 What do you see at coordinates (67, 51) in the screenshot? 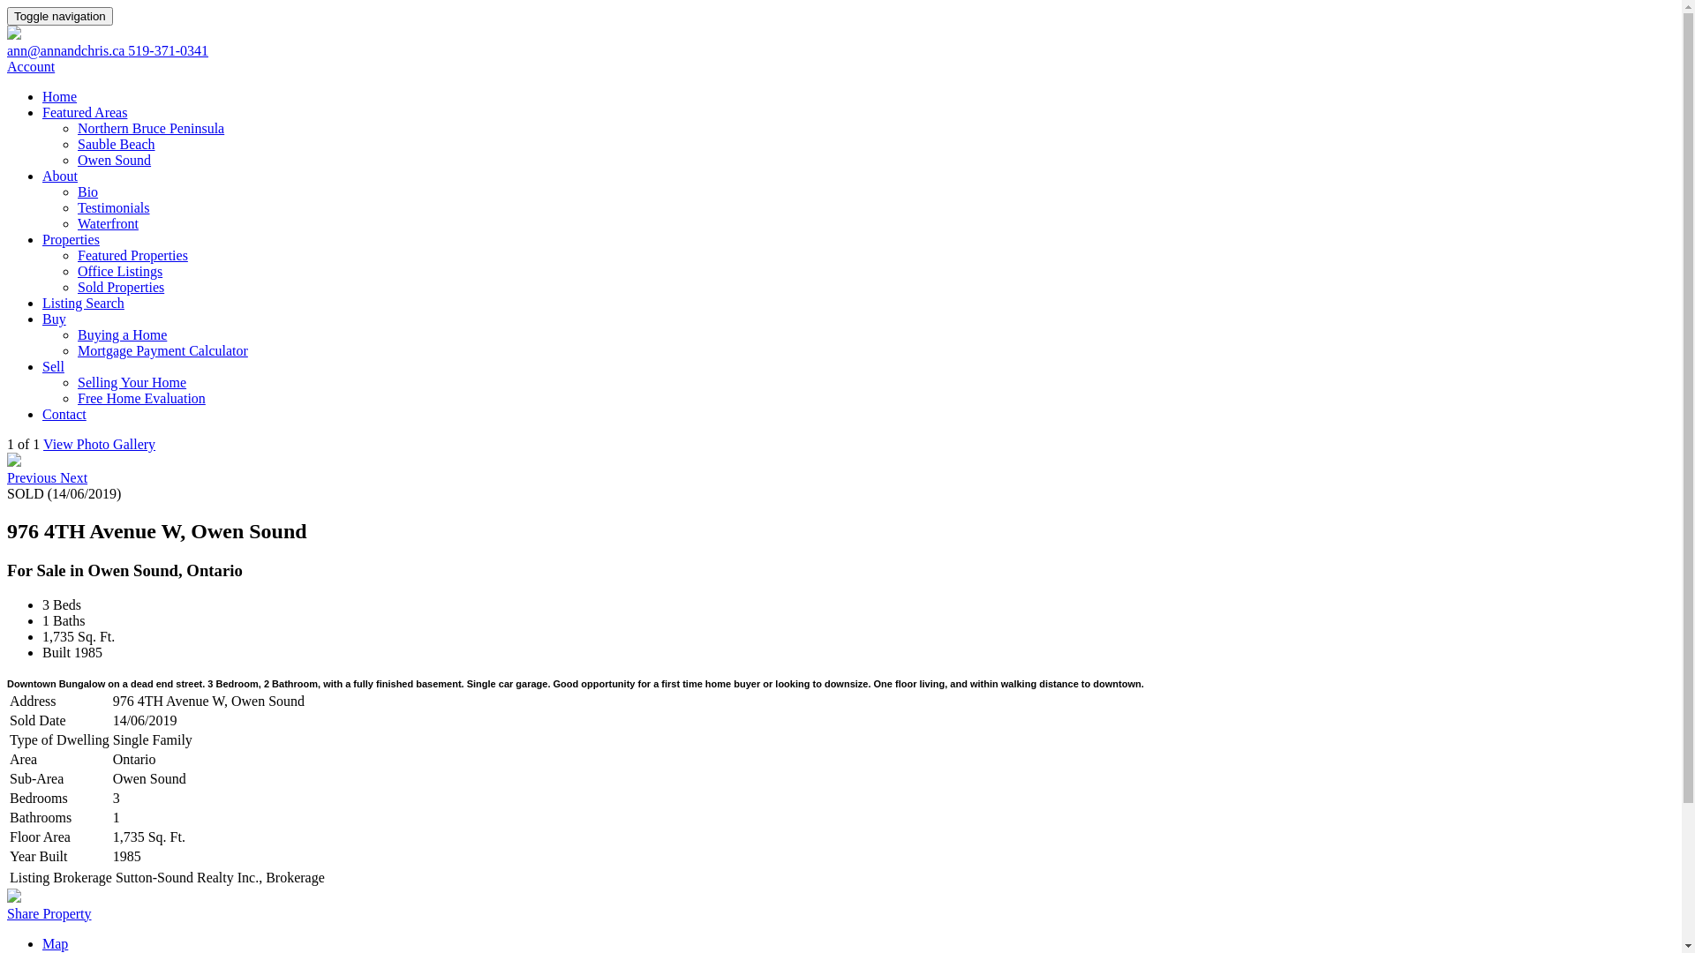
I see `ann@annandchris.ca` at bounding box center [67, 51].